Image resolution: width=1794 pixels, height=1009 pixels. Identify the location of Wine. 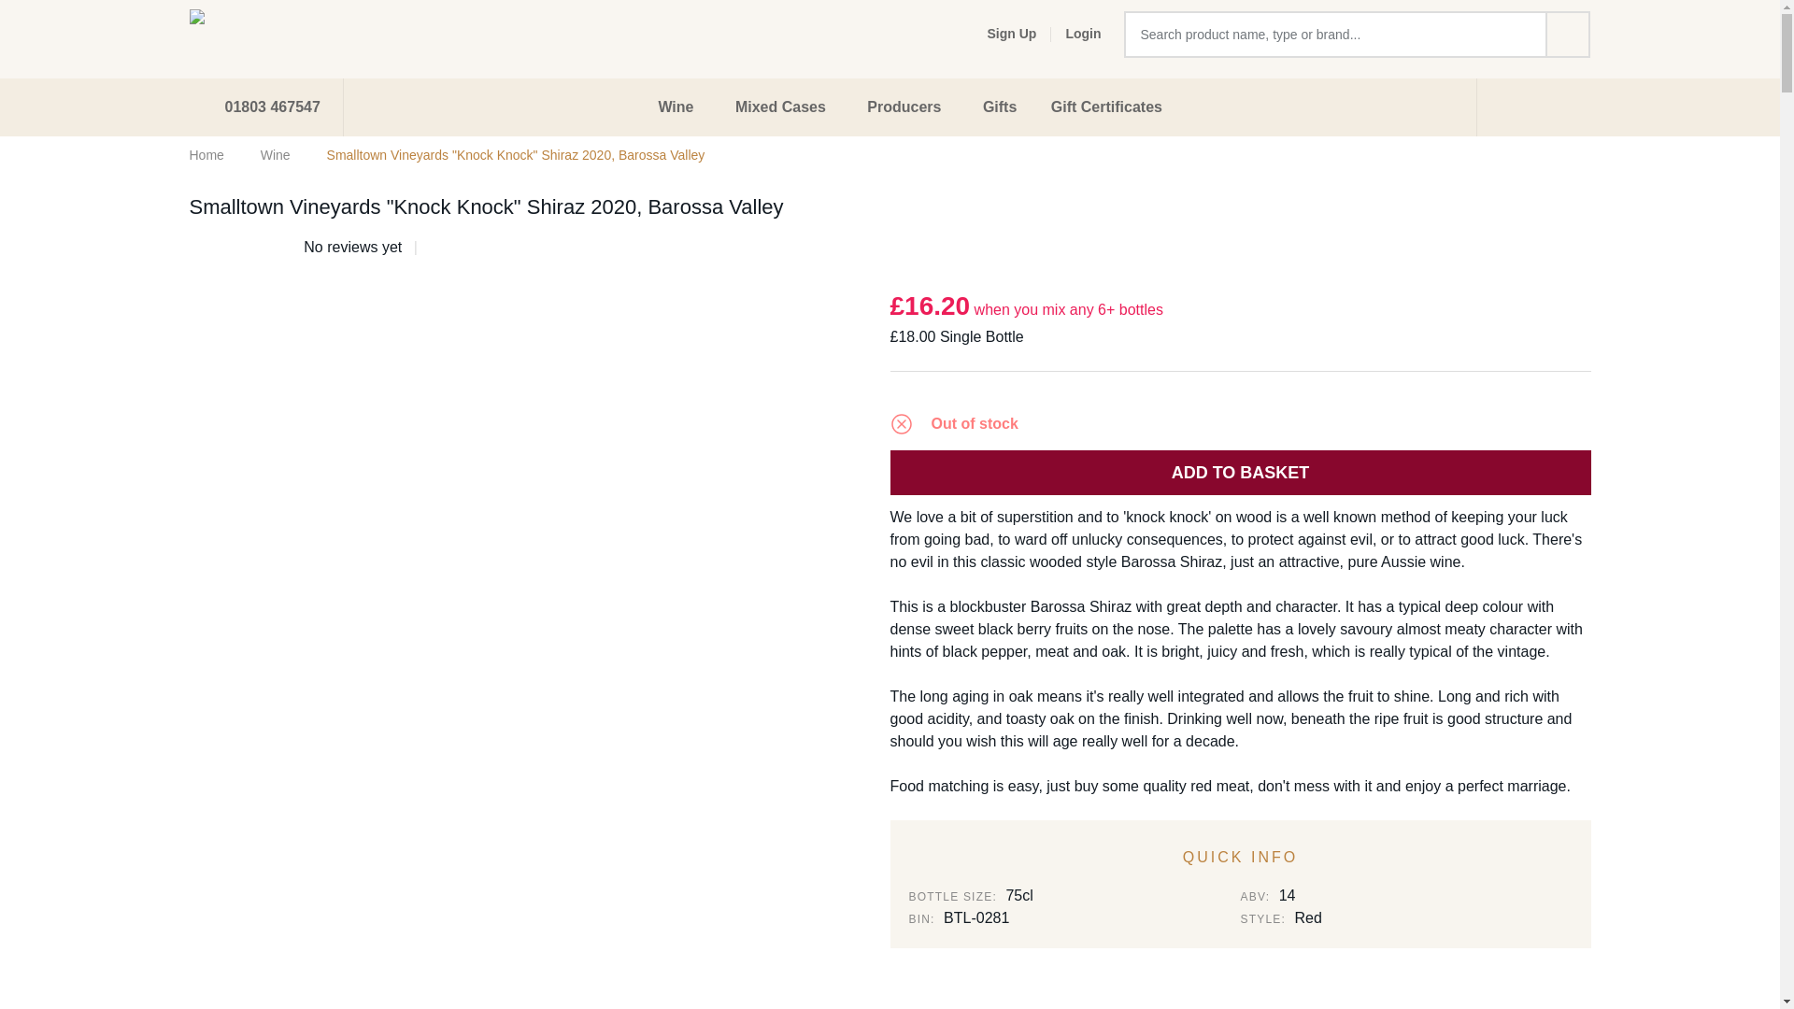
(678, 107).